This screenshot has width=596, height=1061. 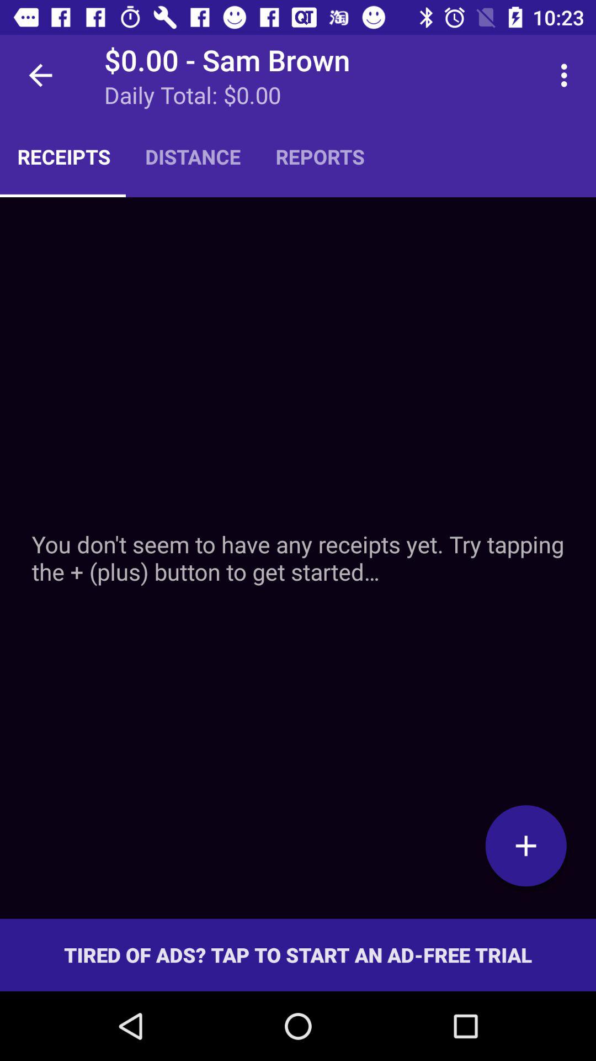 I want to click on add receipt, so click(x=298, y=558).